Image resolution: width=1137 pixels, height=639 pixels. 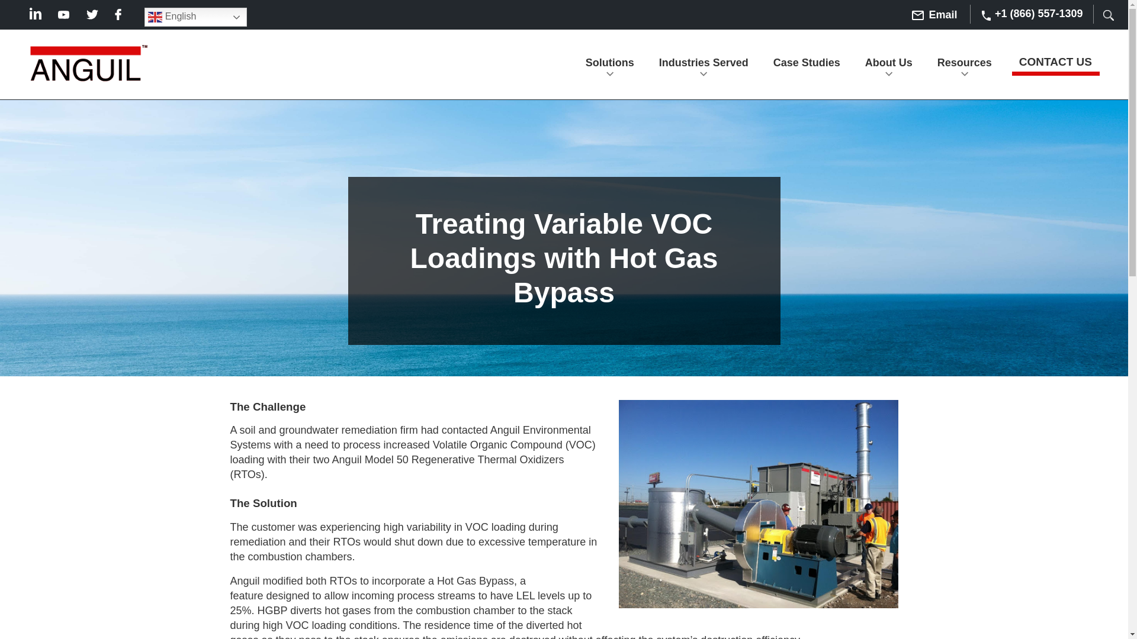 I want to click on Twitter, so click(x=92, y=14).